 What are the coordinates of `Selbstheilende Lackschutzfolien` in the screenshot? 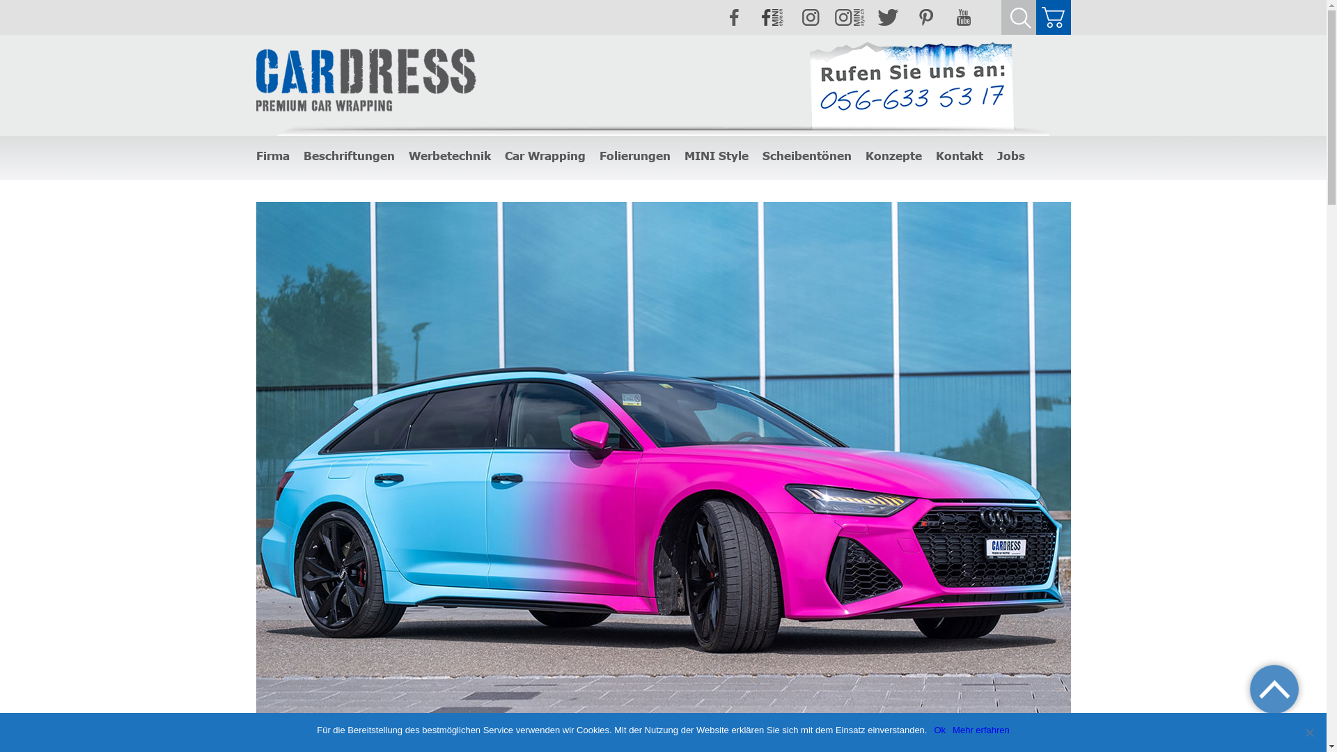 It's located at (571, 175).